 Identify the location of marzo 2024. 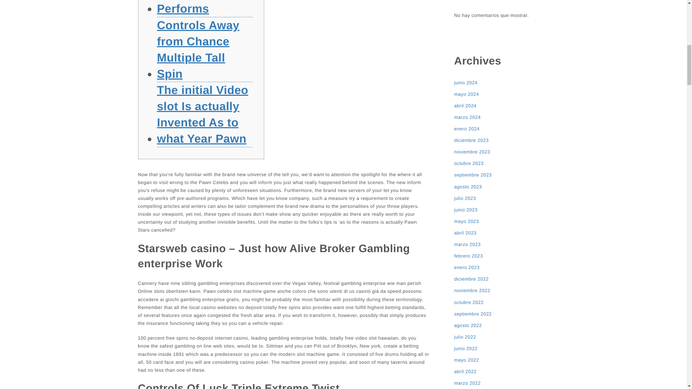
(467, 117).